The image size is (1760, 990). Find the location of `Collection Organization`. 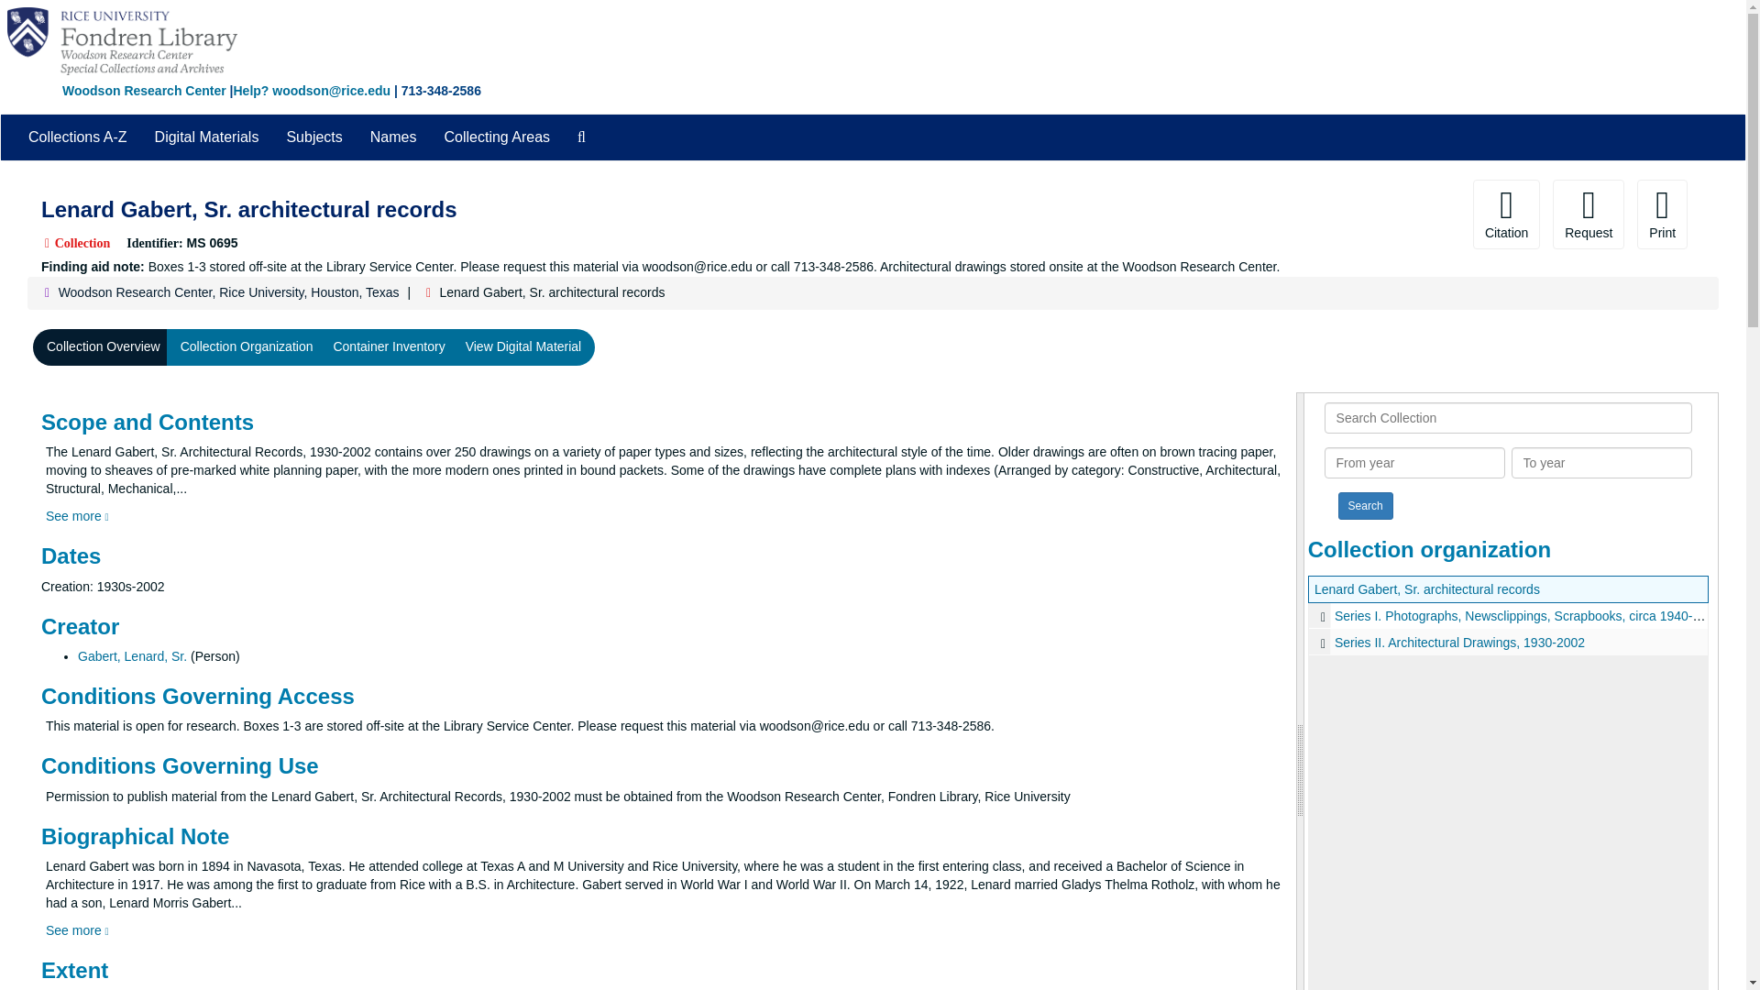

Collection Organization is located at coordinates (247, 346).